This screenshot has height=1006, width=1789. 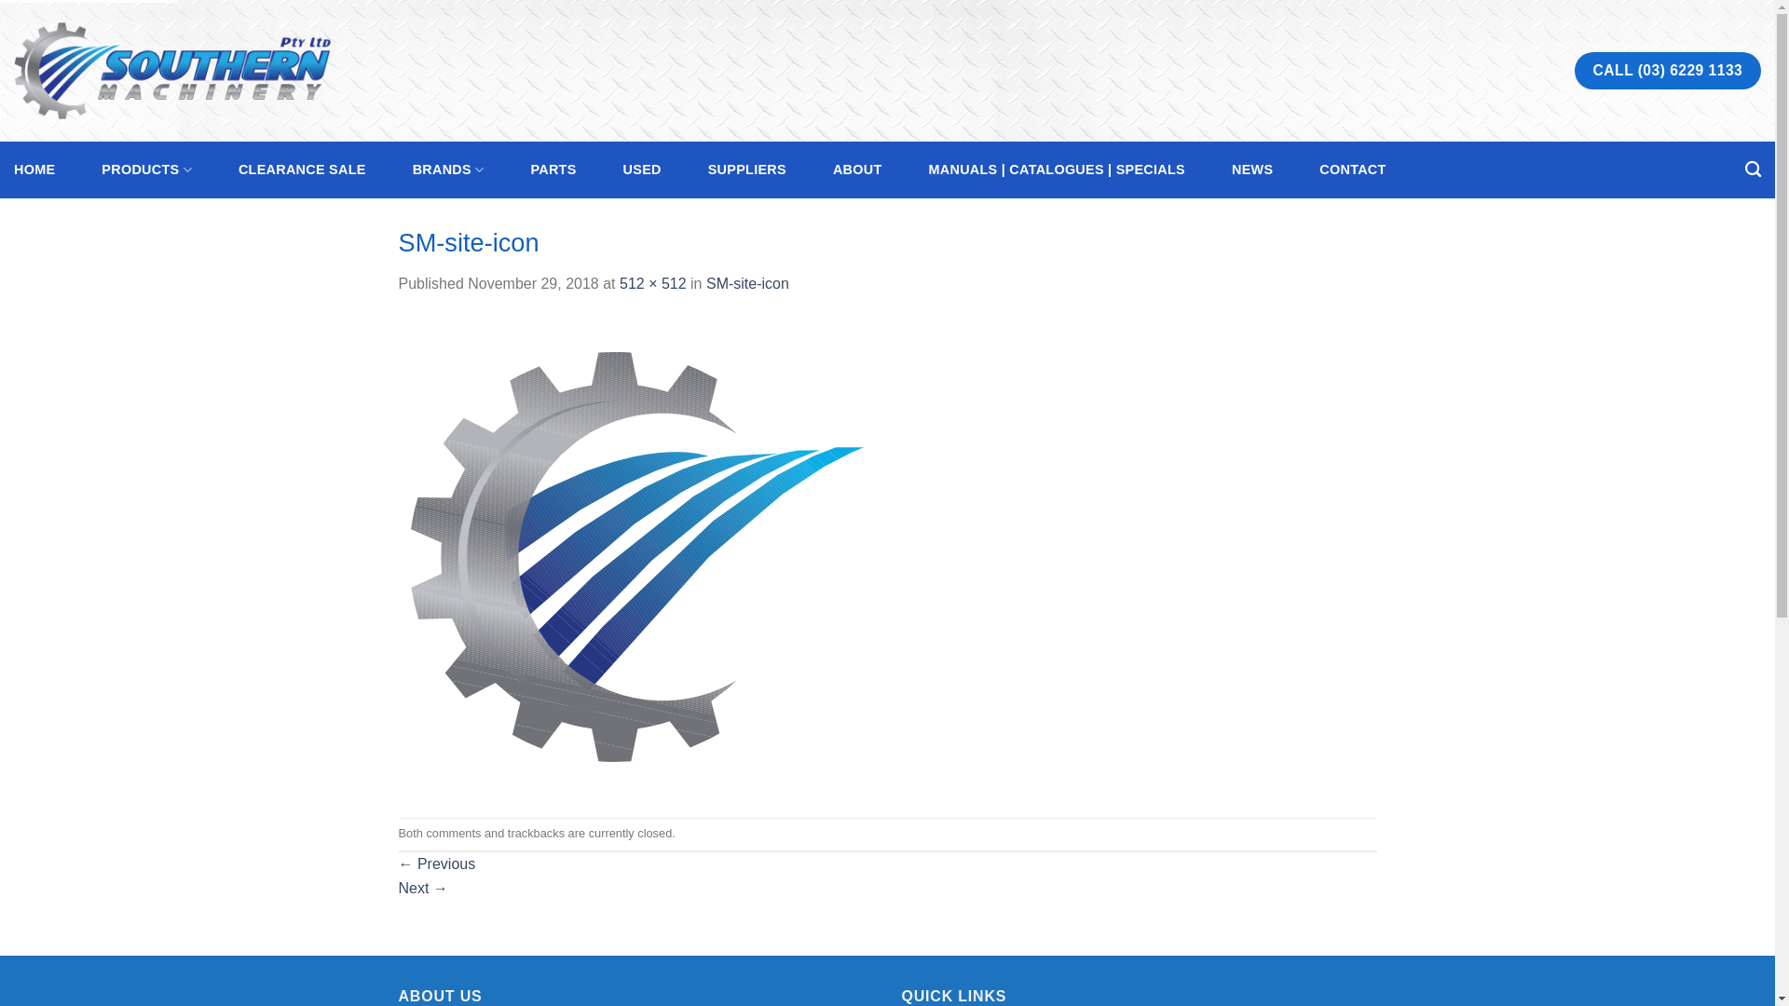 I want to click on CALL (03) 6229 1133, so click(x=1668, y=71).